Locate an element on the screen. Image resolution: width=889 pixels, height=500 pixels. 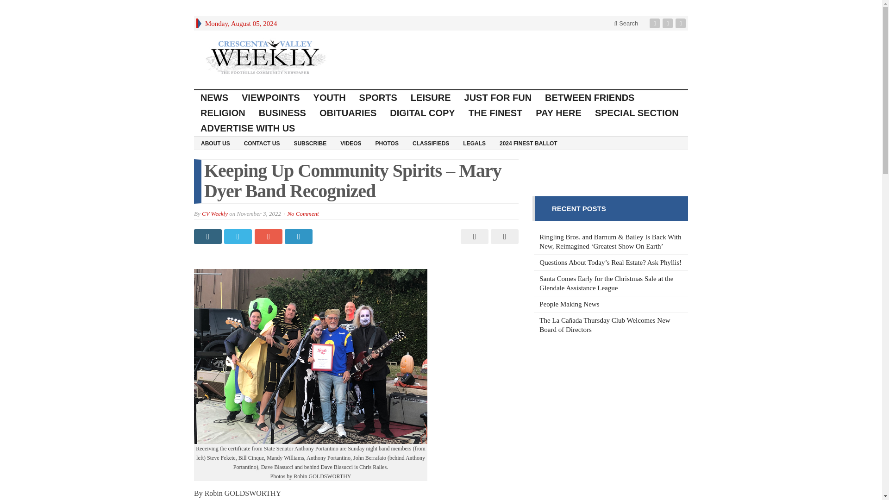
Twitter is located at coordinates (669, 23).